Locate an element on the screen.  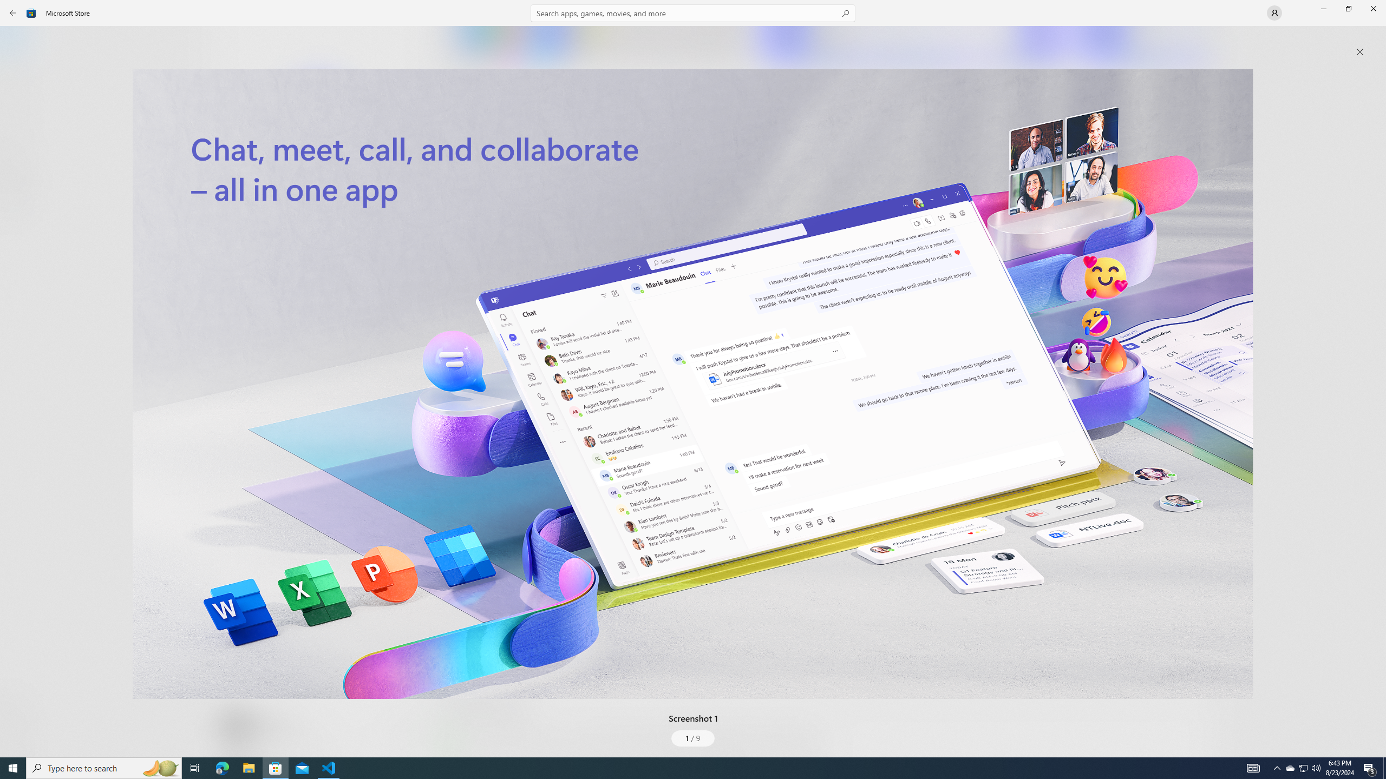
Age rating: EVERYONE. Click for more information. is located at coordinates (273, 725).